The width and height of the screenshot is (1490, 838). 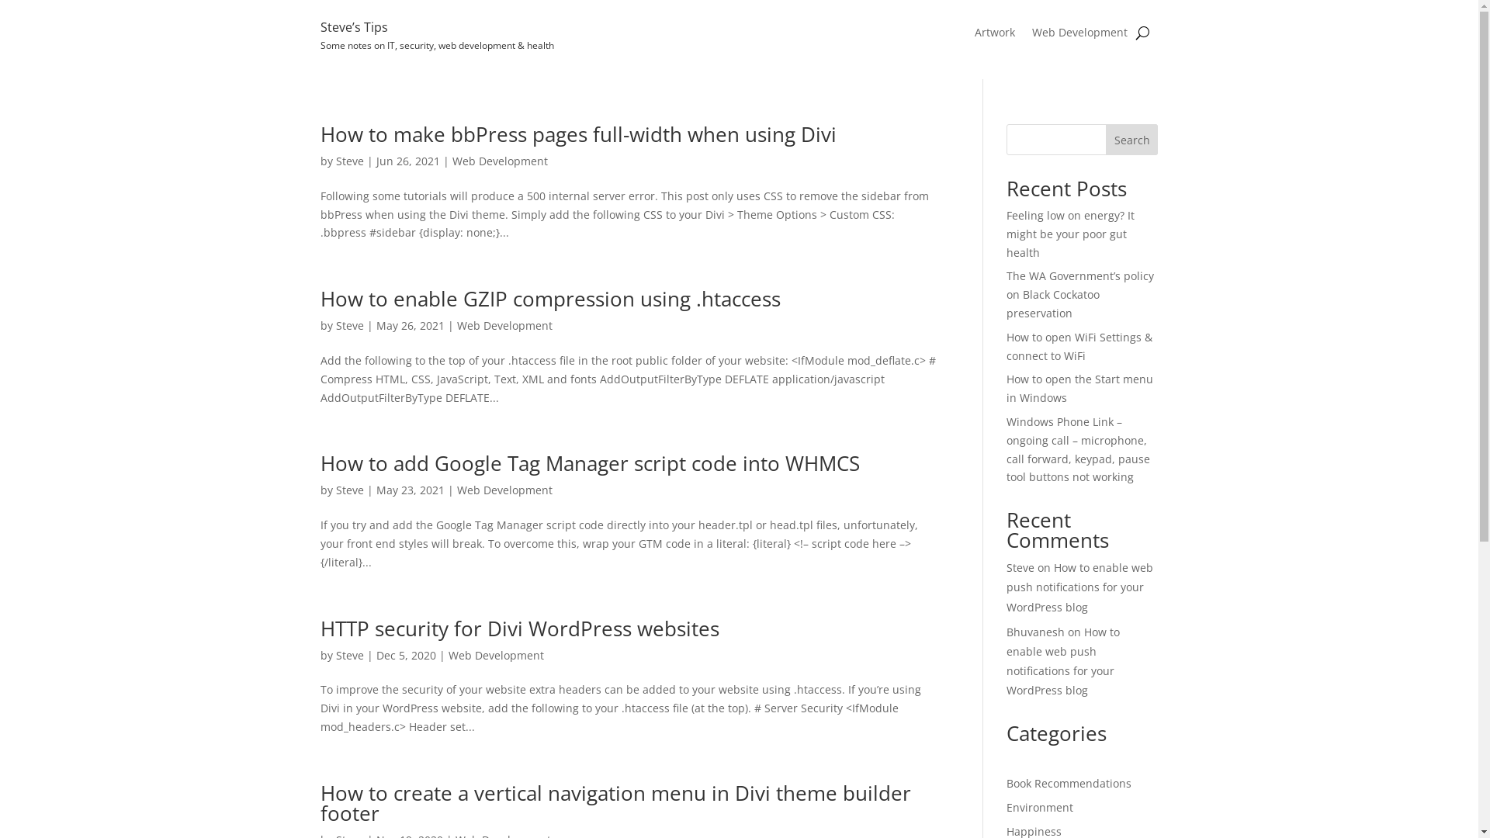 What do you see at coordinates (349, 161) in the screenshot?
I see `Steve` at bounding box center [349, 161].